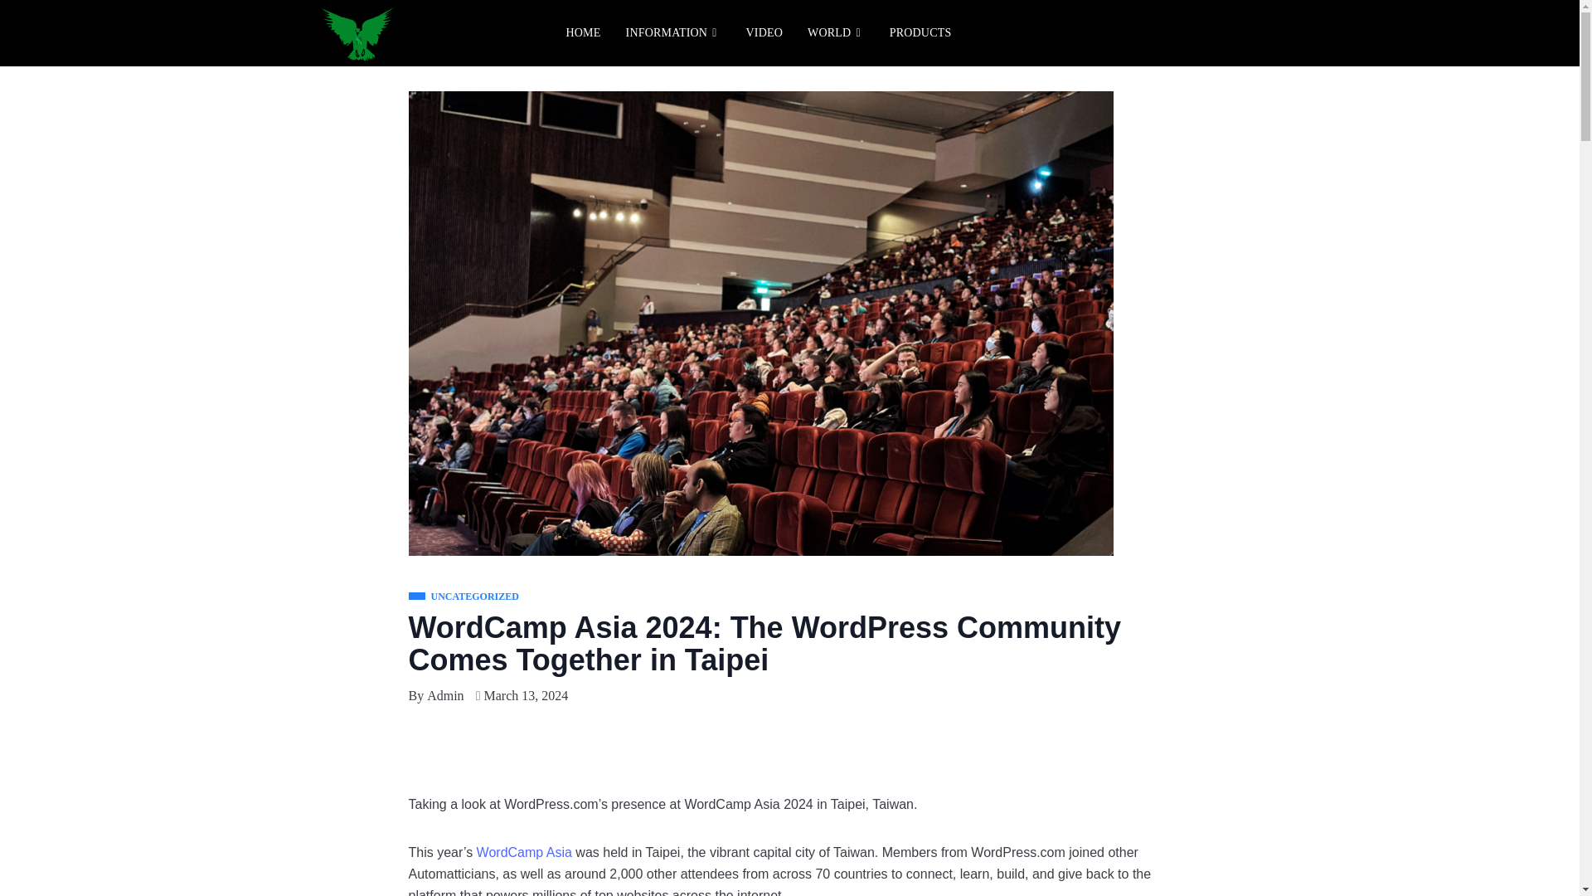 Image resolution: width=1592 pixels, height=896 pixels. I want to click on Admin, so click(444, 696).